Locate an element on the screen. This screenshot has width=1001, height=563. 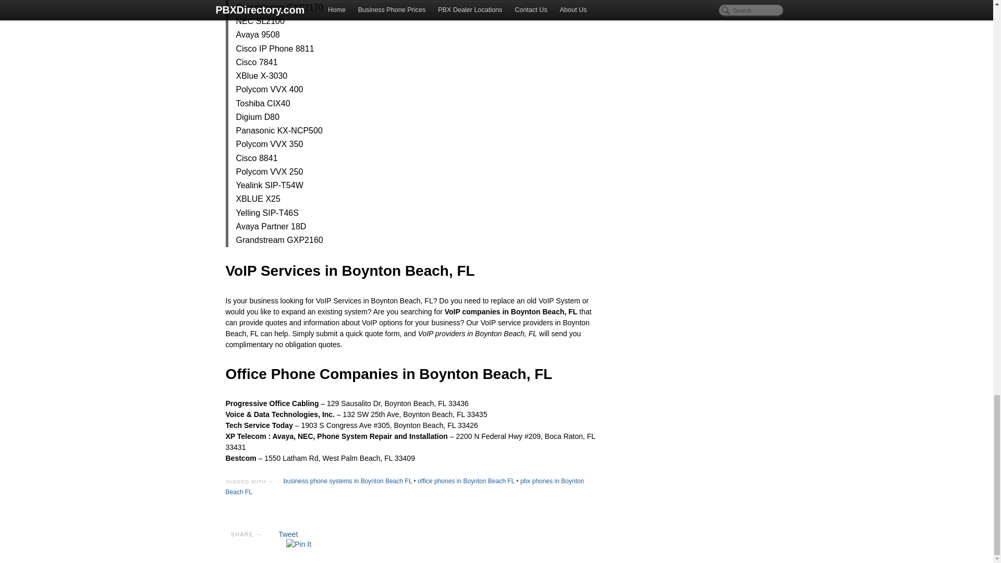
Pin It is located at coordinates (299, 544).